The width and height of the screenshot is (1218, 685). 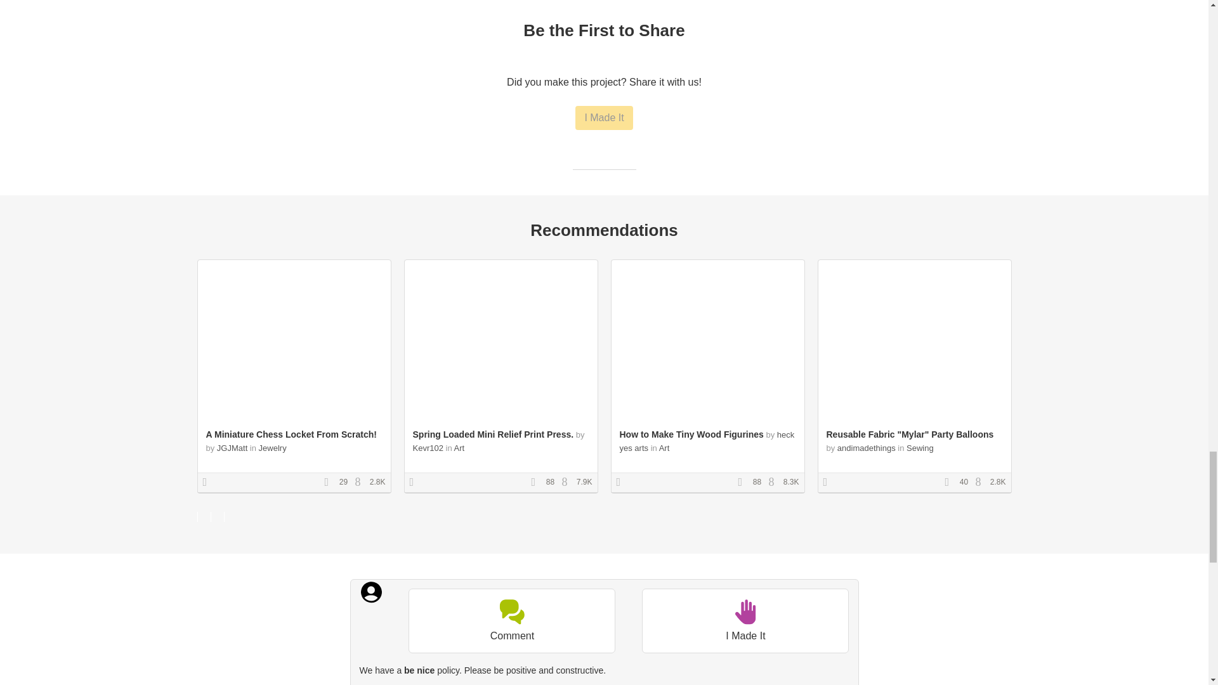 I want to click on Kevr102, so click(x=428, y=448).